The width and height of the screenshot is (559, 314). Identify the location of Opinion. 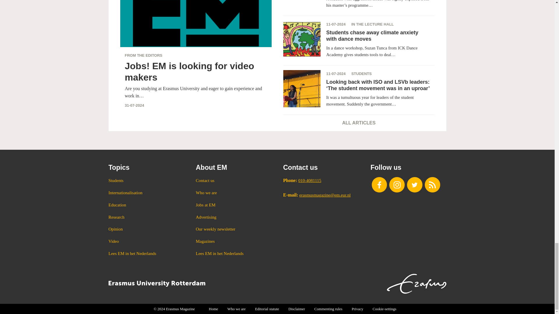
(146, 229).